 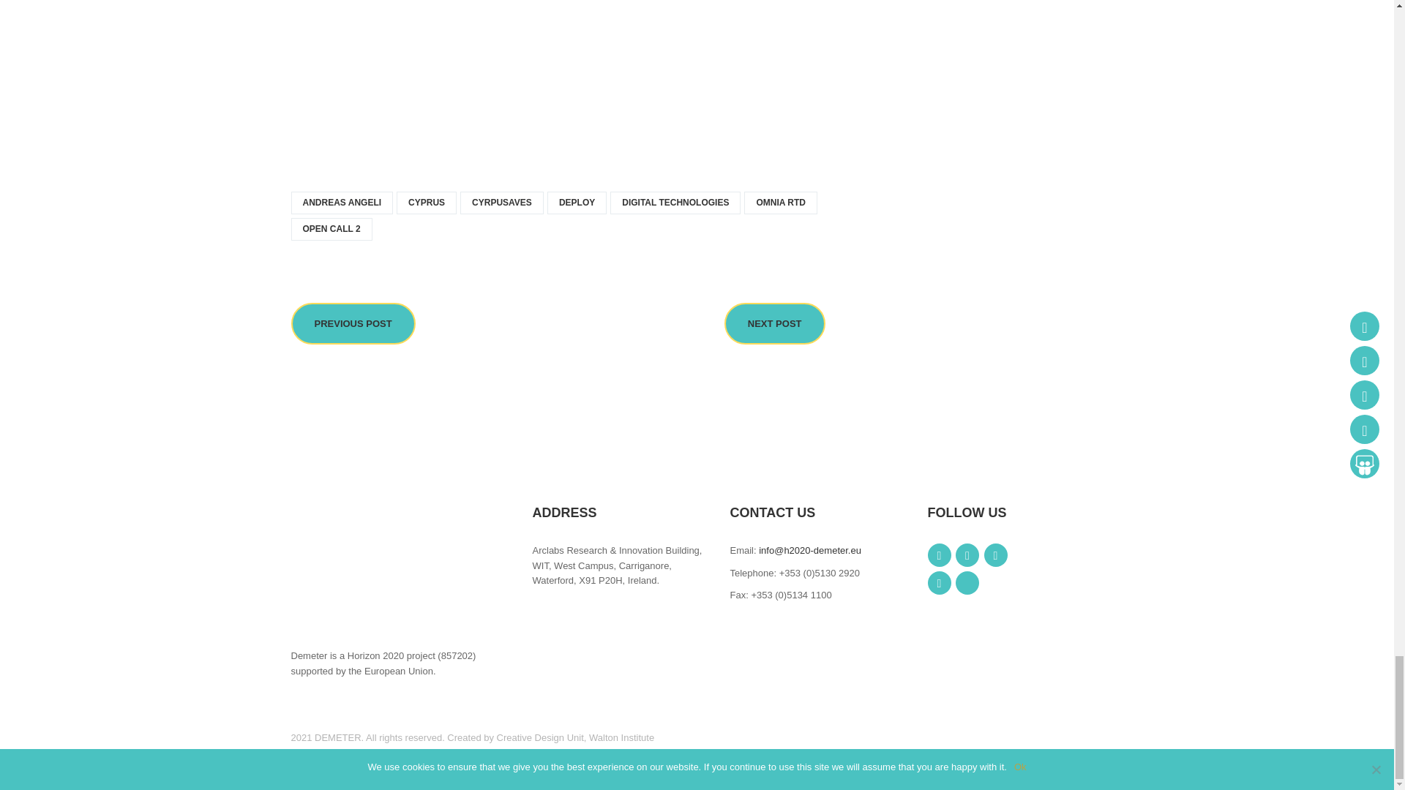 I want to click on OMNIA RTD, so click(x=781, y=203).